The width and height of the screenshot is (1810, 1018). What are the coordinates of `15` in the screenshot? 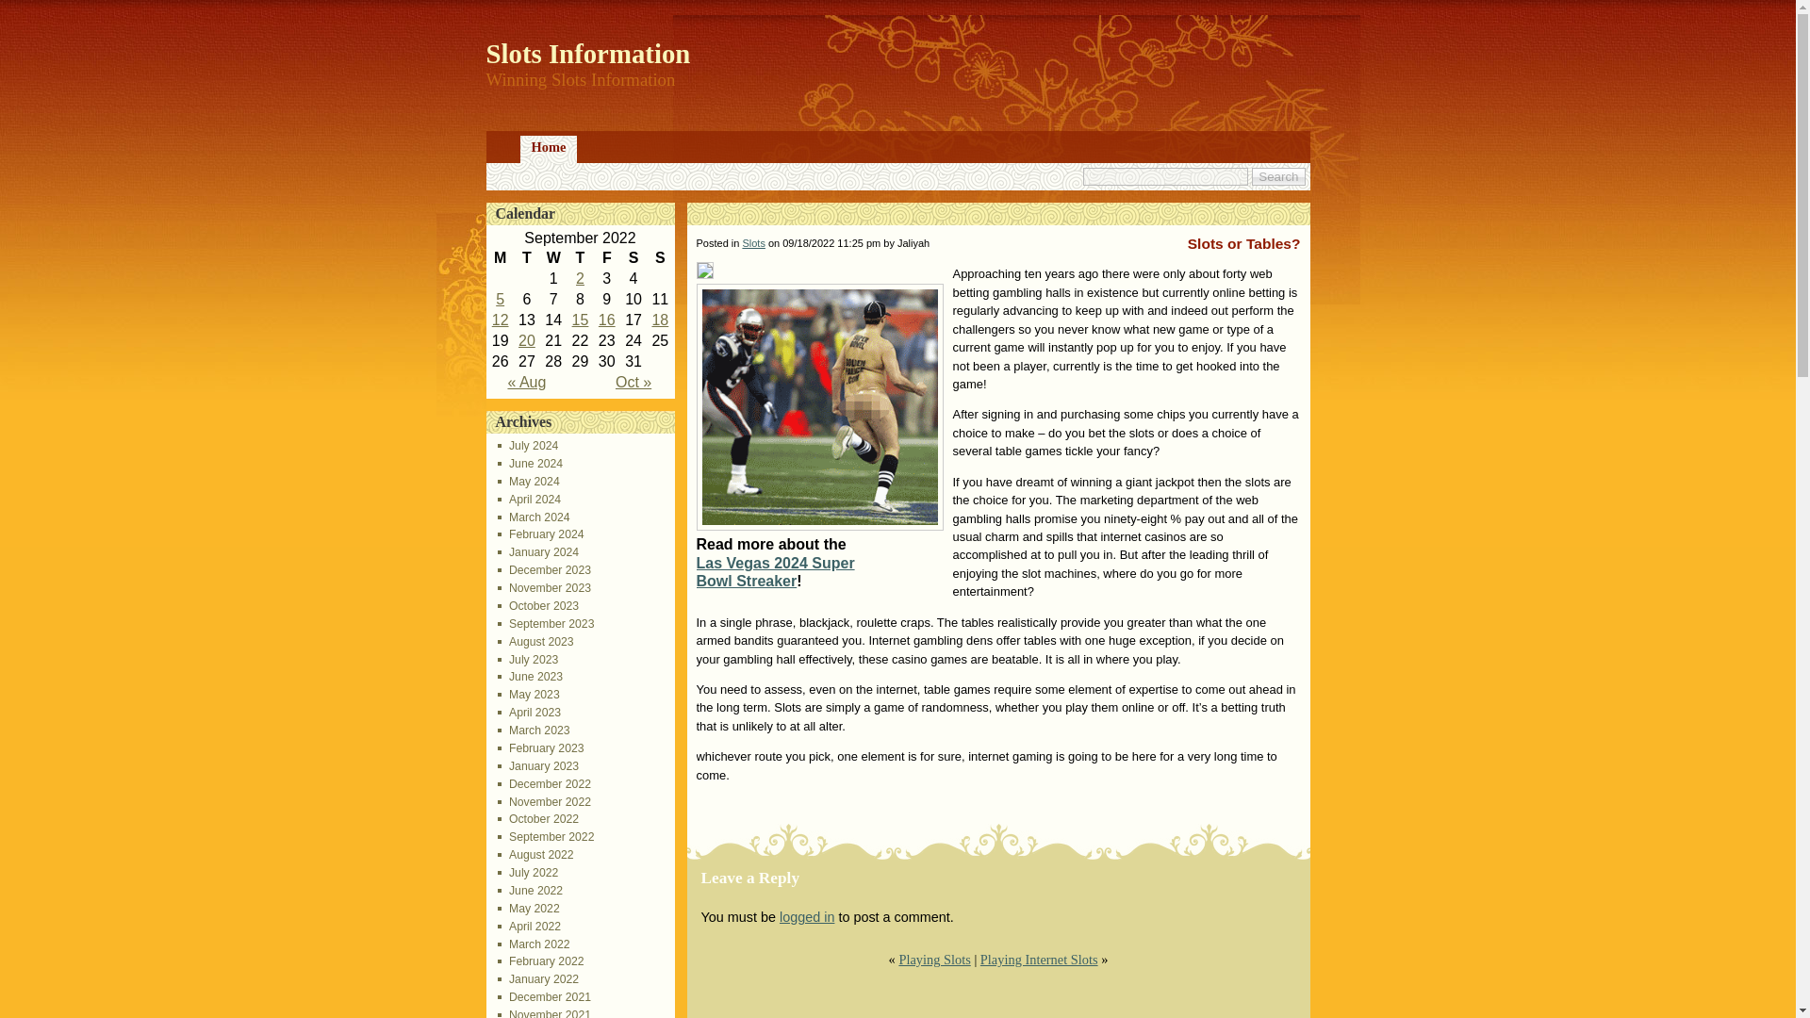 It's located at (581, 319).